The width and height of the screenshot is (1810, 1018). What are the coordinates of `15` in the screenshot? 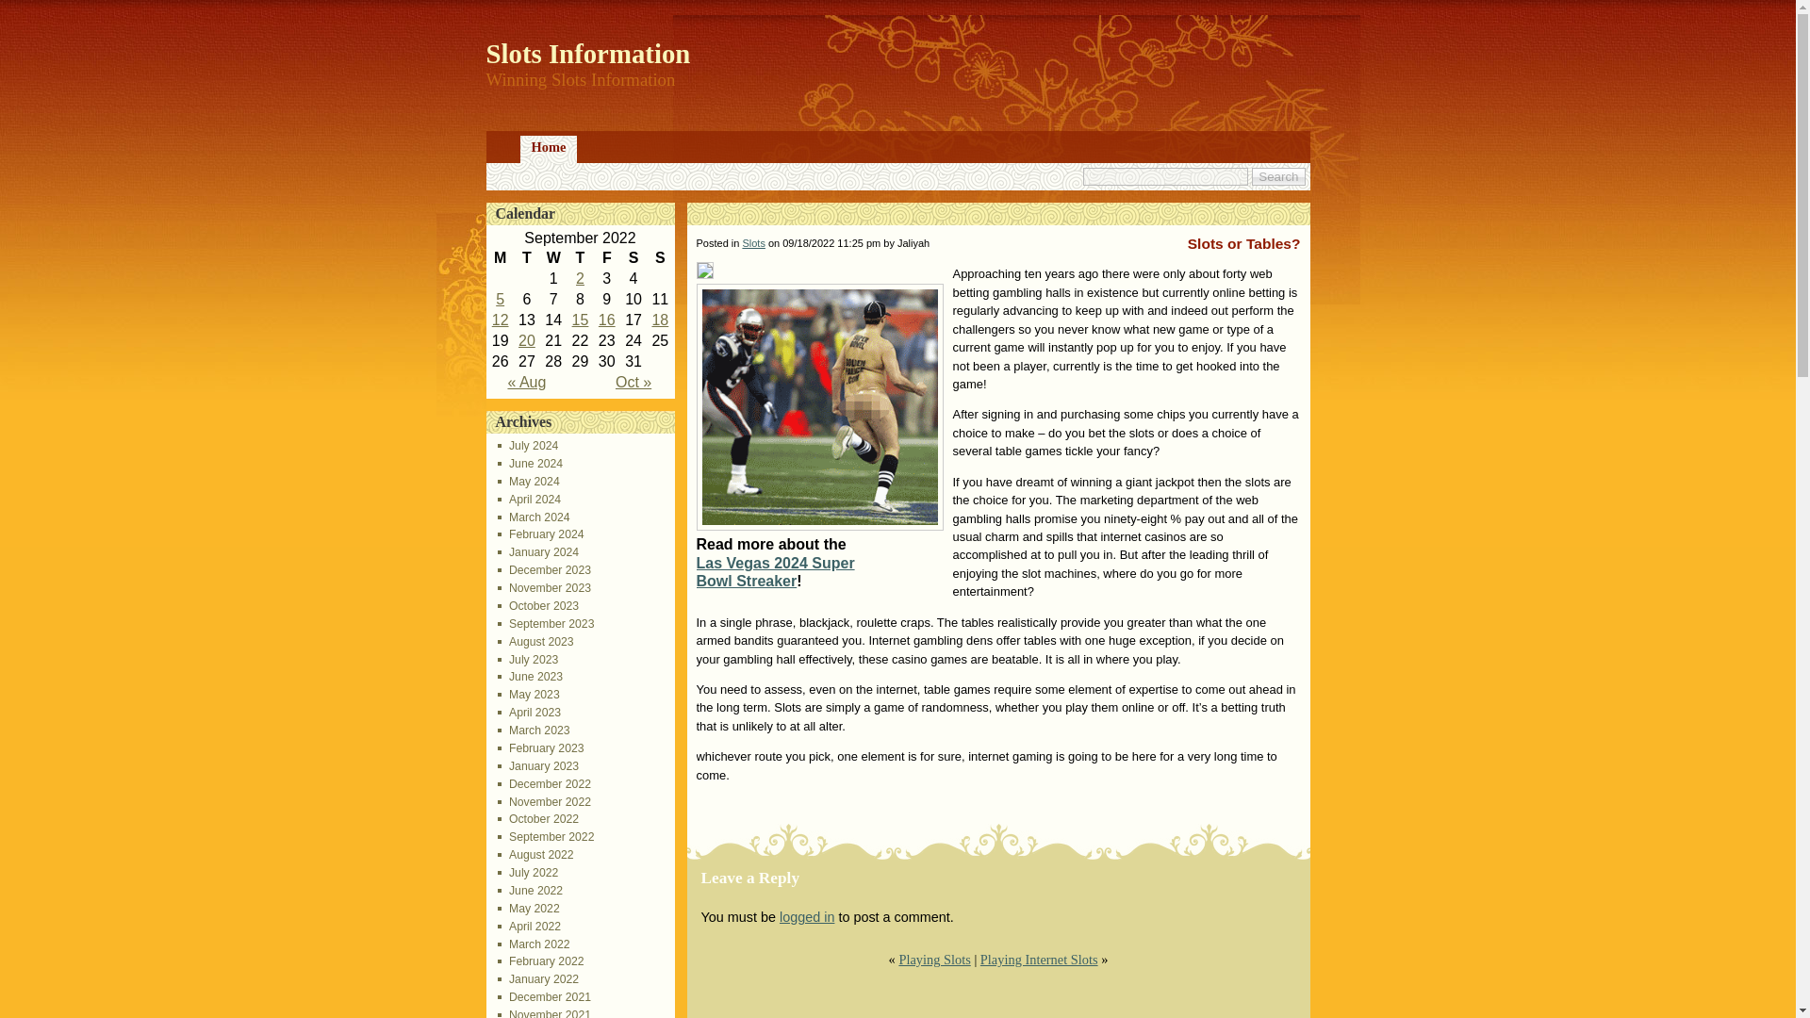 It's located at (581, 319).